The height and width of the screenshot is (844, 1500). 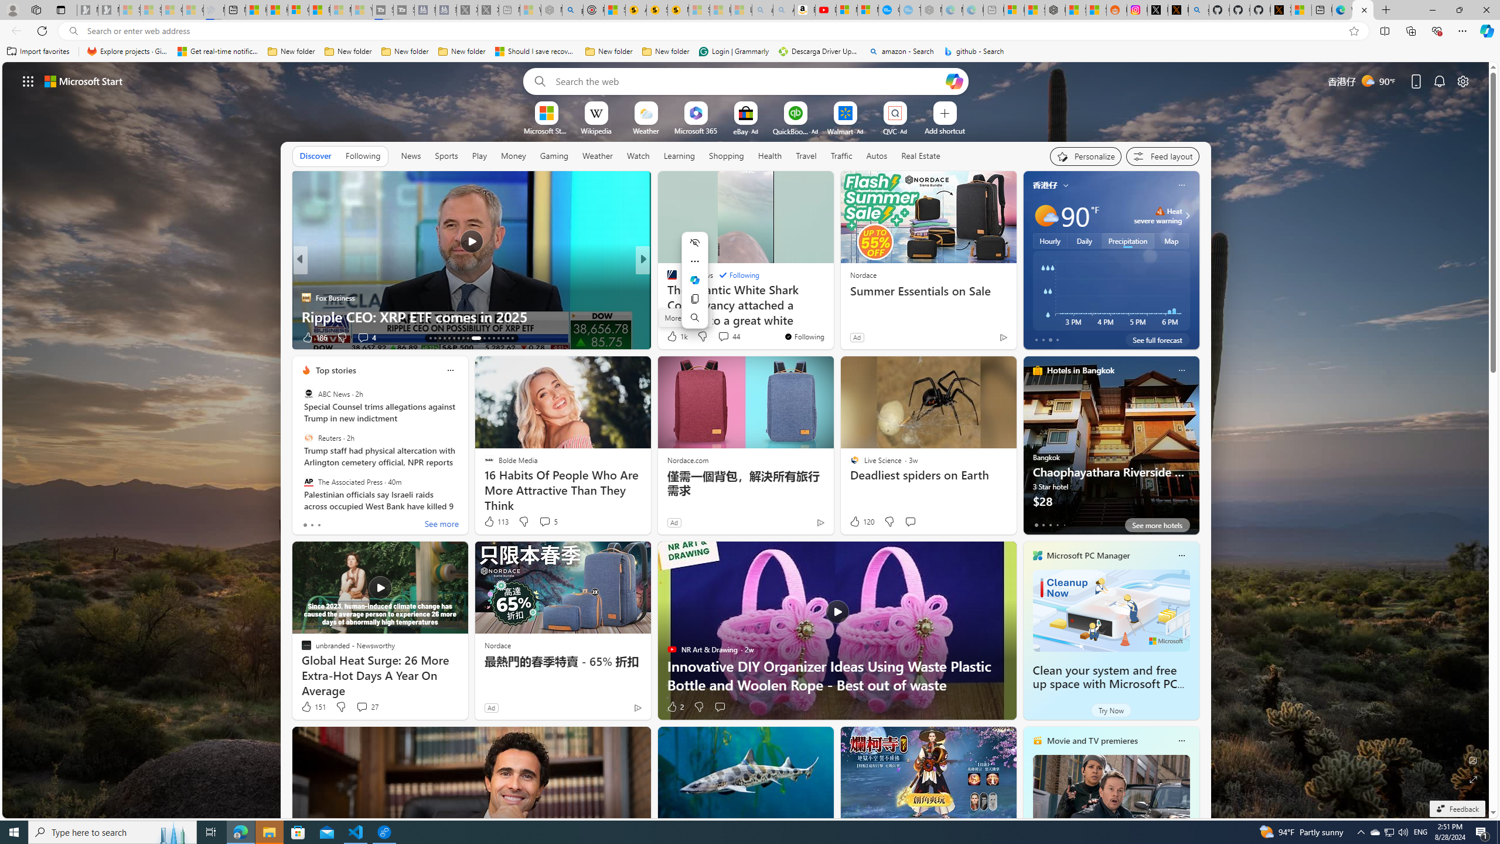 I want to click on help.x.com | 524: A timeout occurred, so click(x=1178, y=10).